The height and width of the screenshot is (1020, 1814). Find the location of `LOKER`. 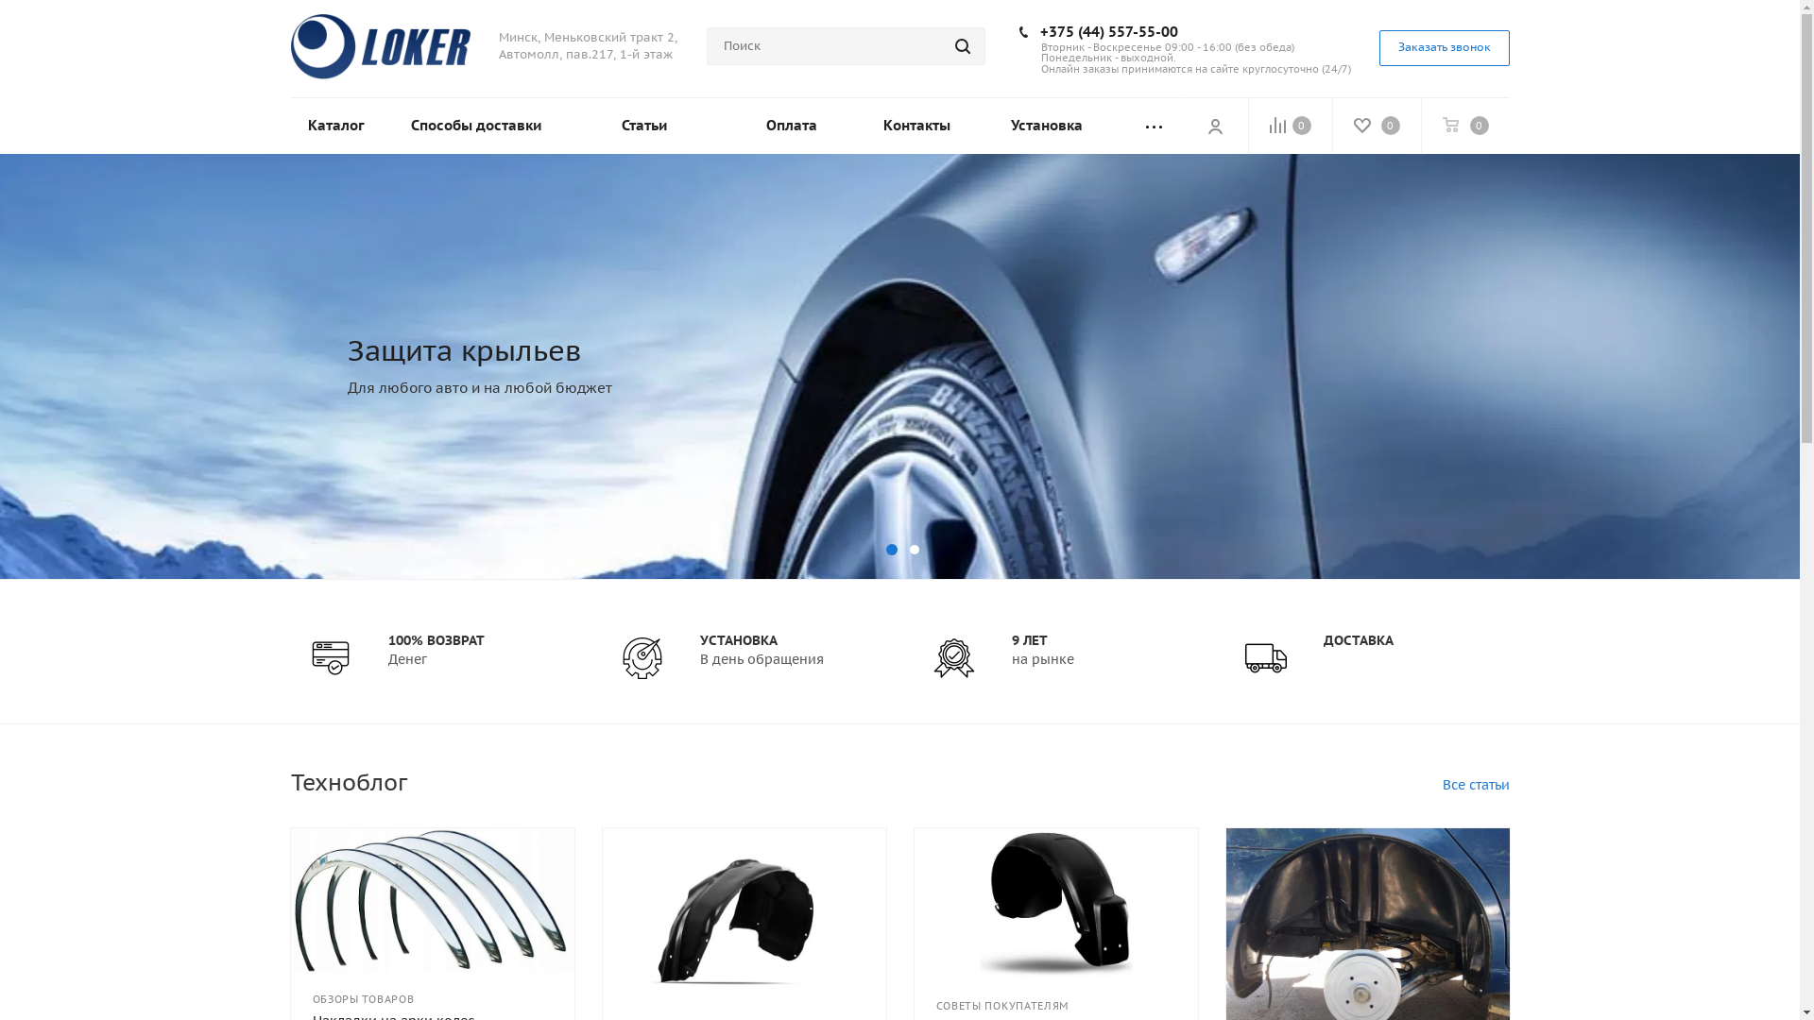

LOKER is located at coordinates (381, 47).